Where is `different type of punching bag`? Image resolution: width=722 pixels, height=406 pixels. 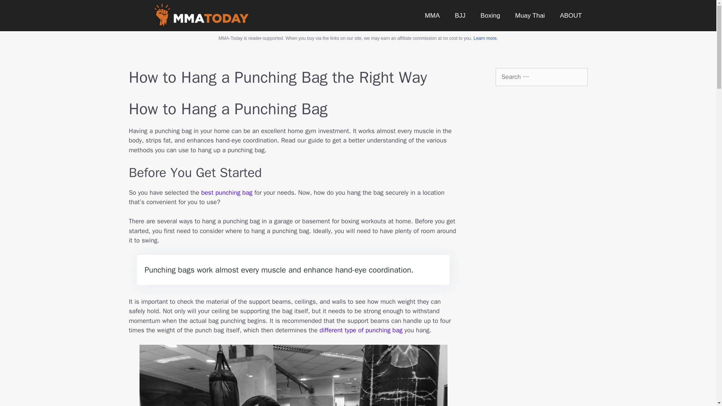
different type of punching bag is located at coordinates (361, 330).